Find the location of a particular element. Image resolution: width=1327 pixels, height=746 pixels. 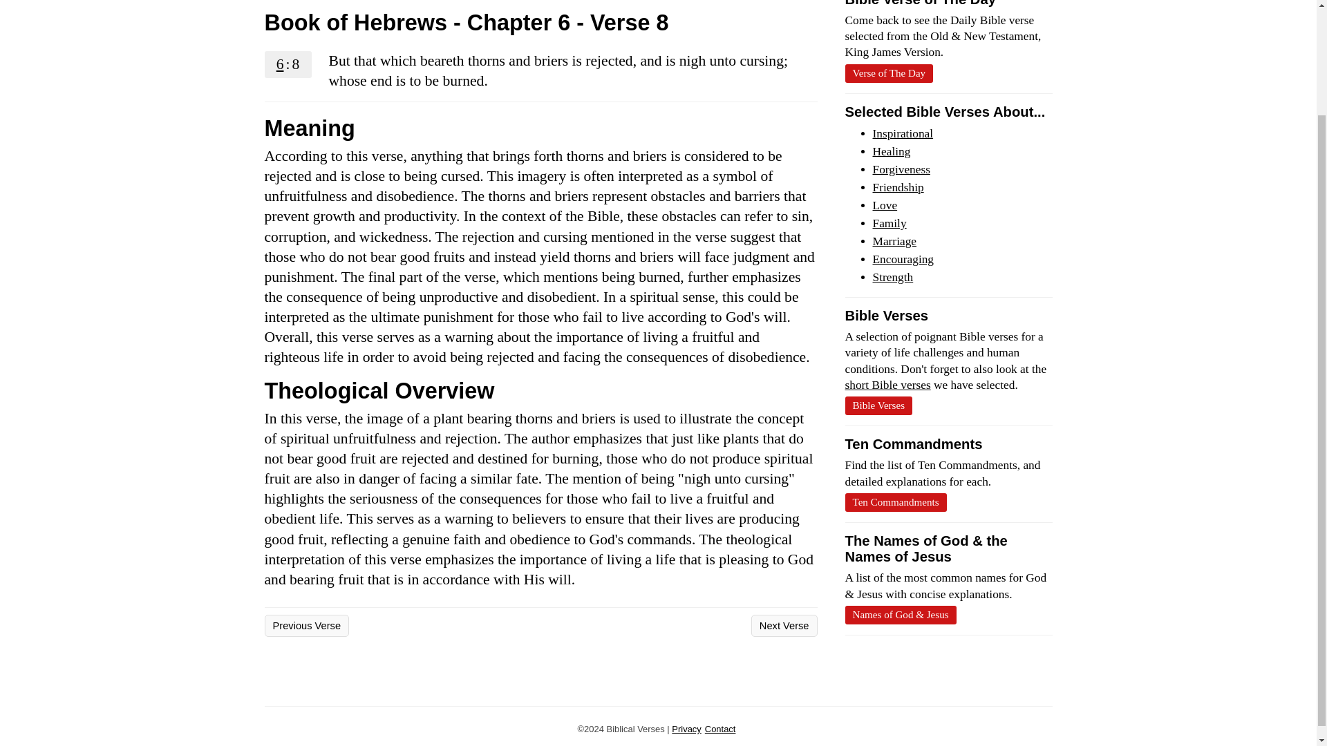

Contact is located at coordinates (720, 728).